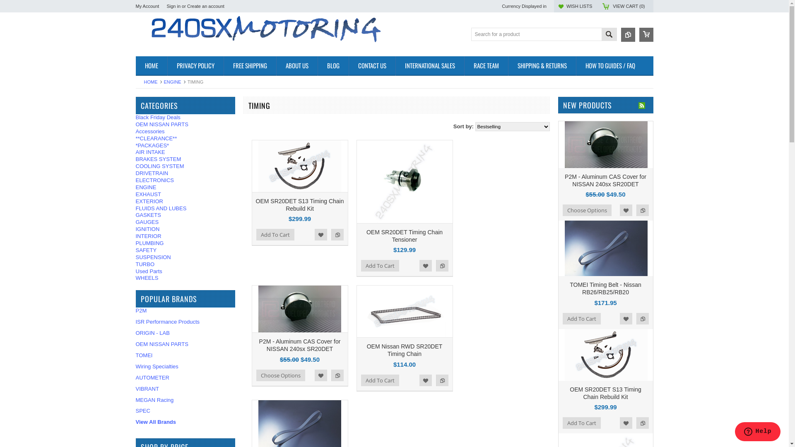 Image resolution: width=795 pixels, height=447 pixels. I want to click on SPEC, so click(143, 411).